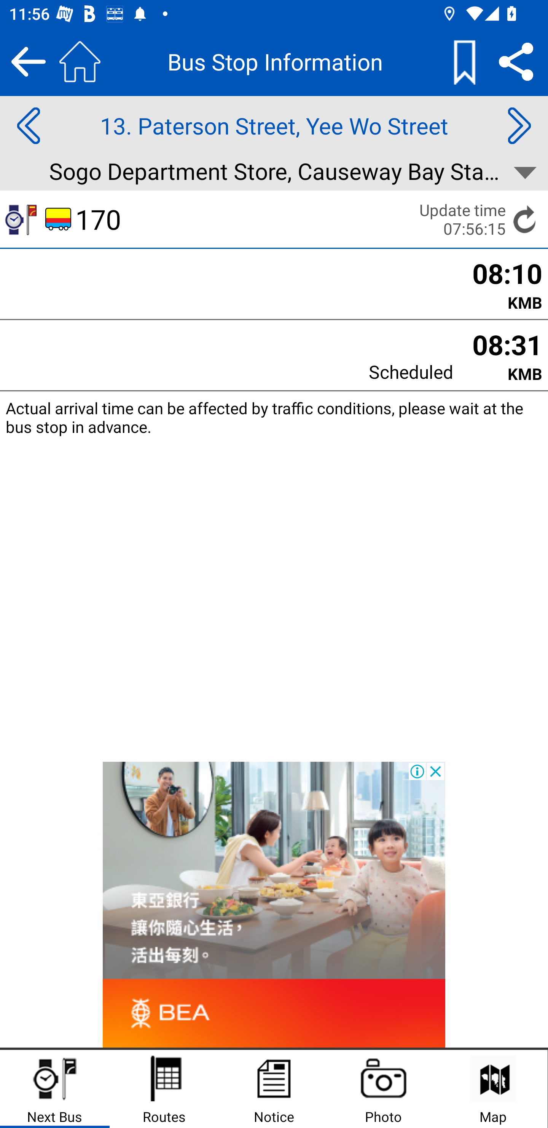 This screenshot has height=1128, width=548. Describe the element at coordinates (274, 1089) in the screenshot. I see `Notice` at that location.